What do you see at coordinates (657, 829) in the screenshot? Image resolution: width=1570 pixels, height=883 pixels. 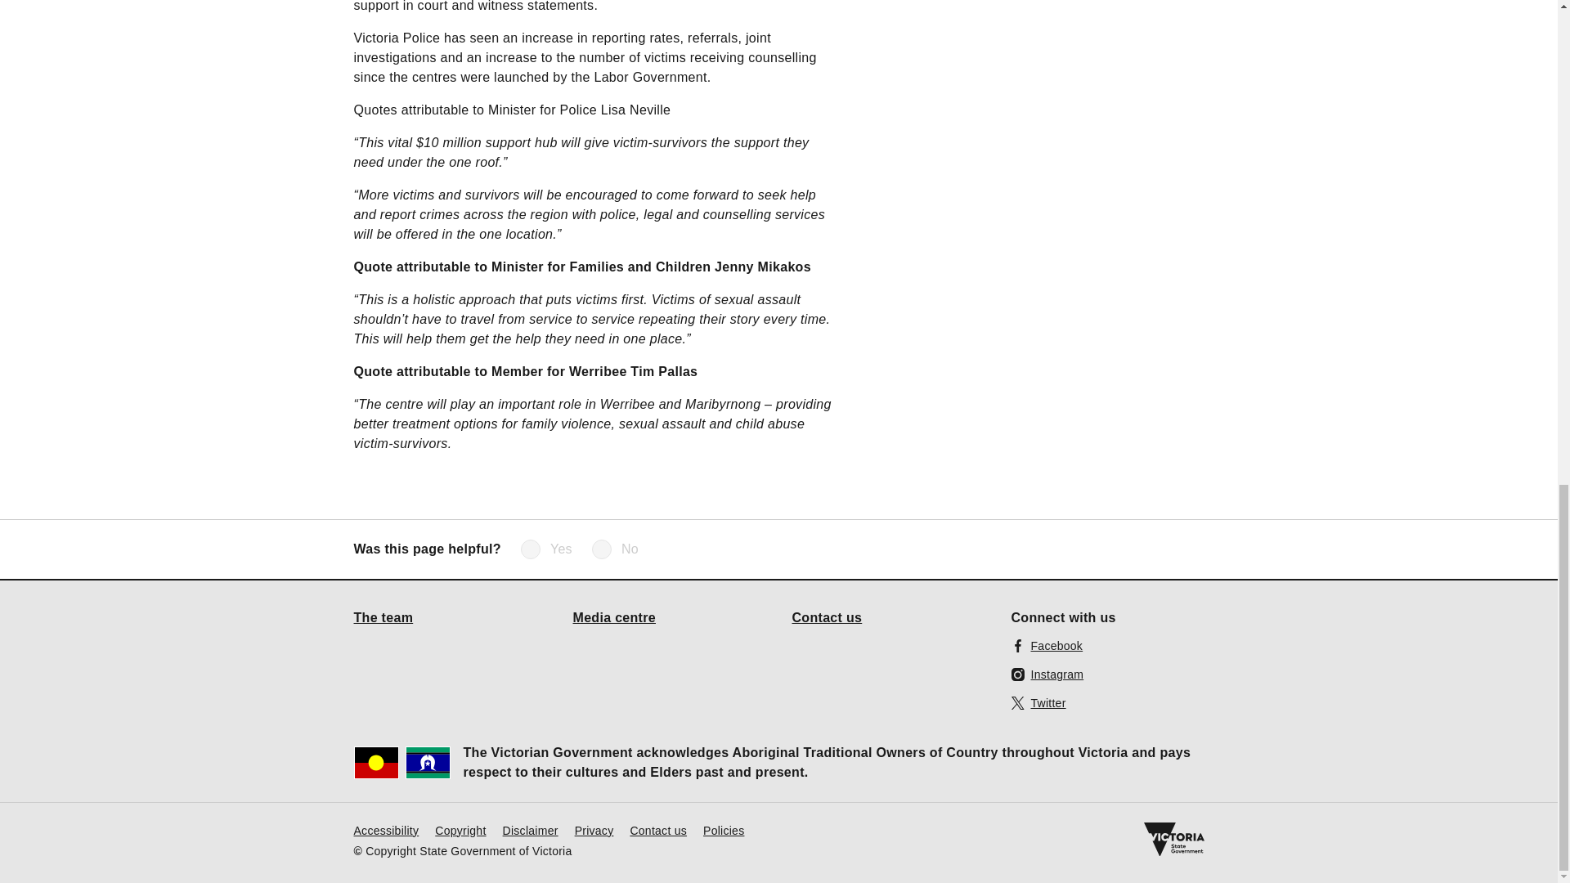 I see `Contact us` at bounding box center [657, 829].